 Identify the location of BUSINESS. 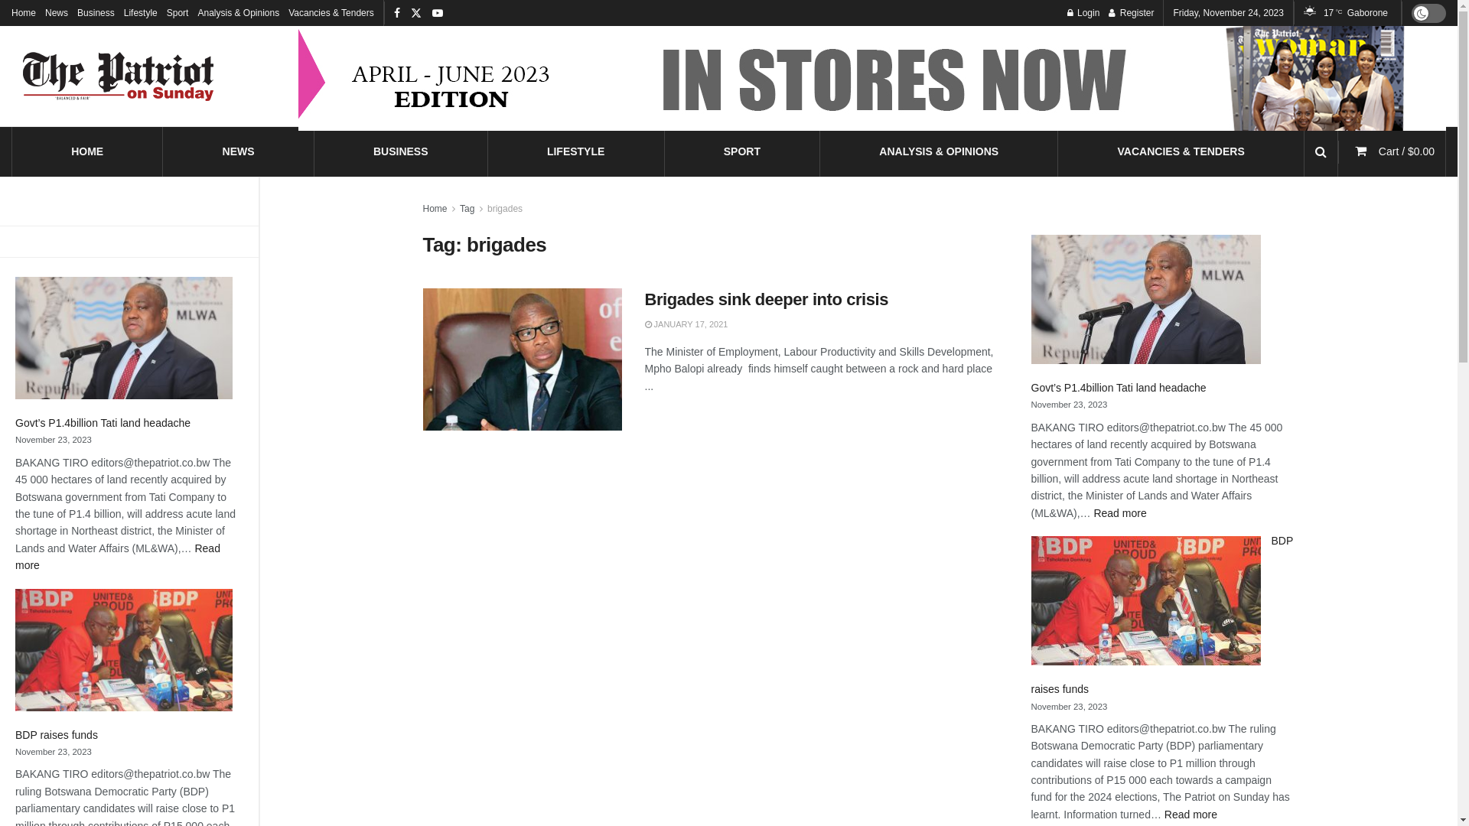
(401, 151).